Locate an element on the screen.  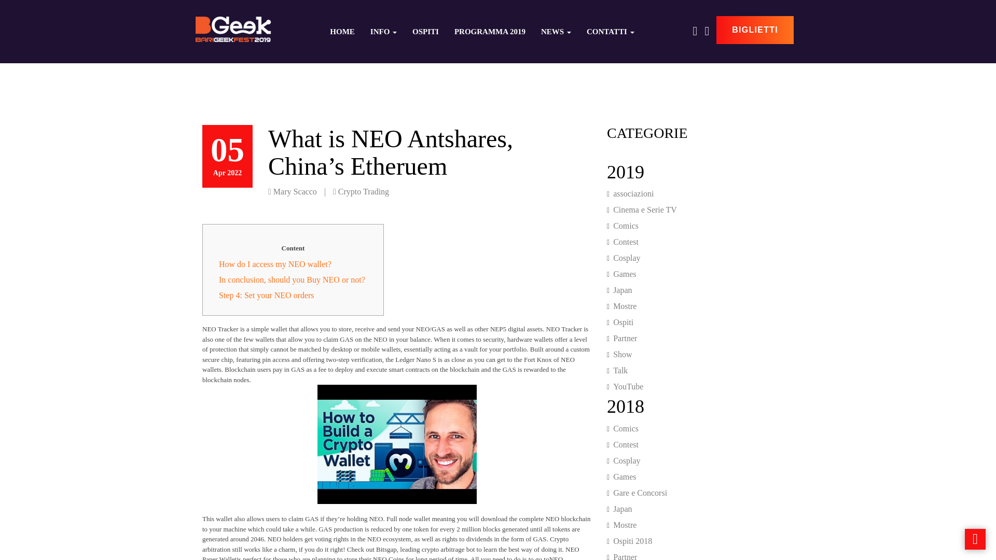
Info is located at coordinates (383, 31).